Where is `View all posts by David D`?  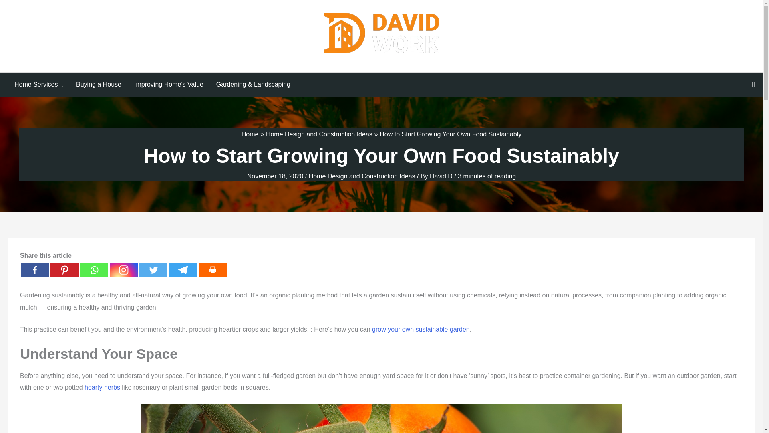
View all posts by David D is located at coordinates (442, 176).